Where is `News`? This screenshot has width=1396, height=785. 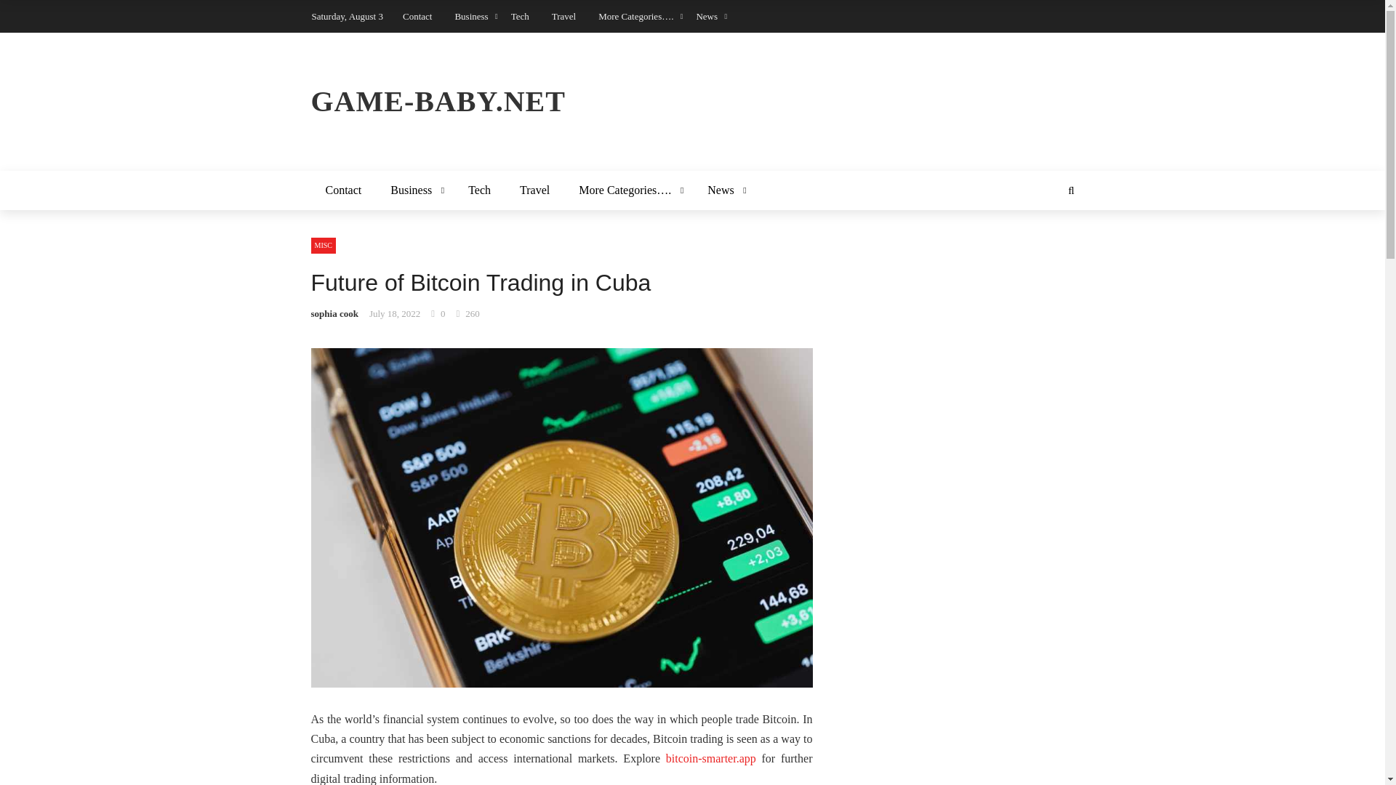
News is located at coordinates (723, 190).